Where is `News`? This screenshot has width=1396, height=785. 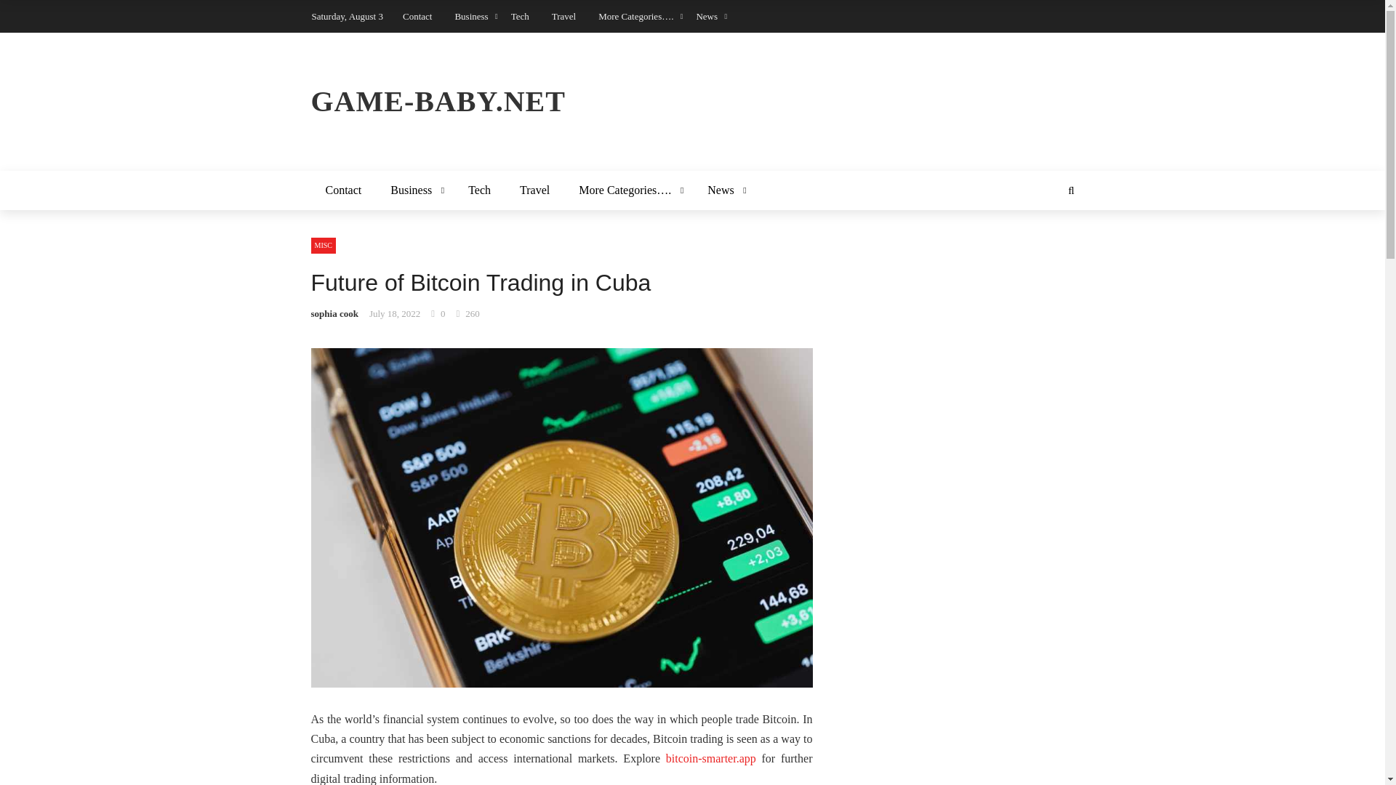
News is located at coordinates (723, 190).